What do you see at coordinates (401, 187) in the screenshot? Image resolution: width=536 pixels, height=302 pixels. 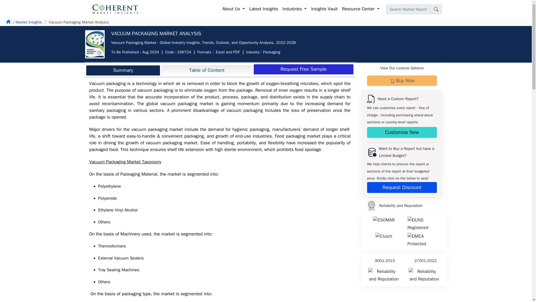 I see `Request Discount` at bounding box center [401, 187].